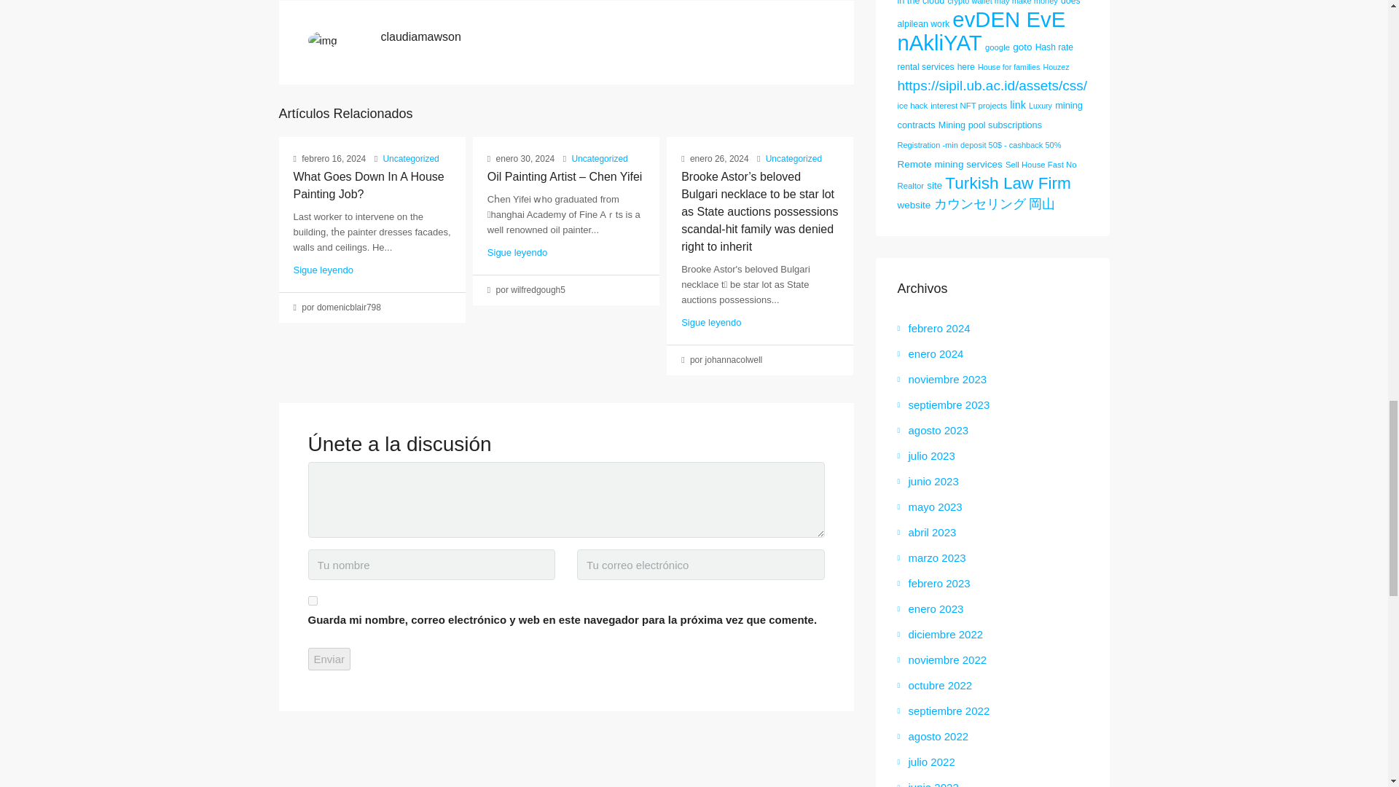 The width and height of the screenshot is (1399, 787). What do you see at coordinates (410, 158) in the screenshot?
I see `Uncategorized` at bounding box center [410, 158].